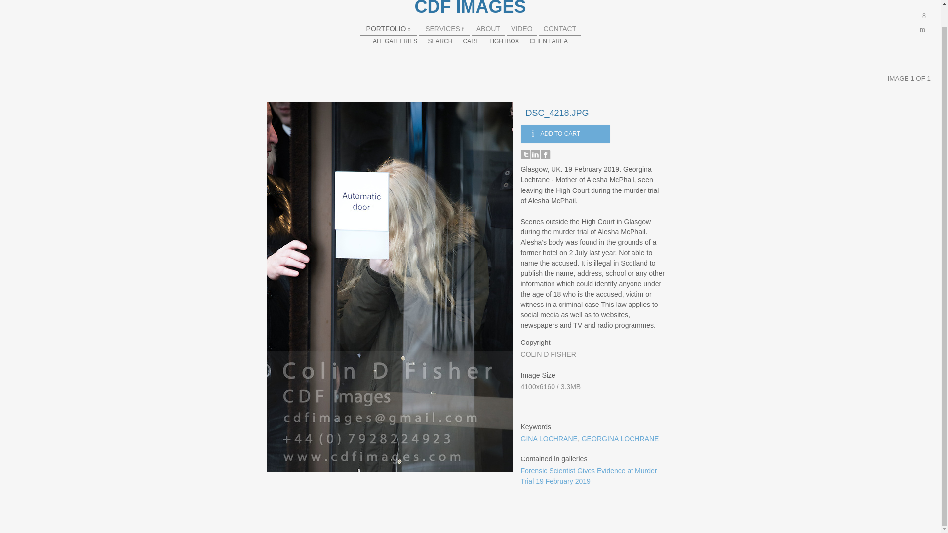 This screenshot has width=948, height=533. Describe the element at coordinates (565, 133) in the screenshot. I see `ADD TO CART` at that location.